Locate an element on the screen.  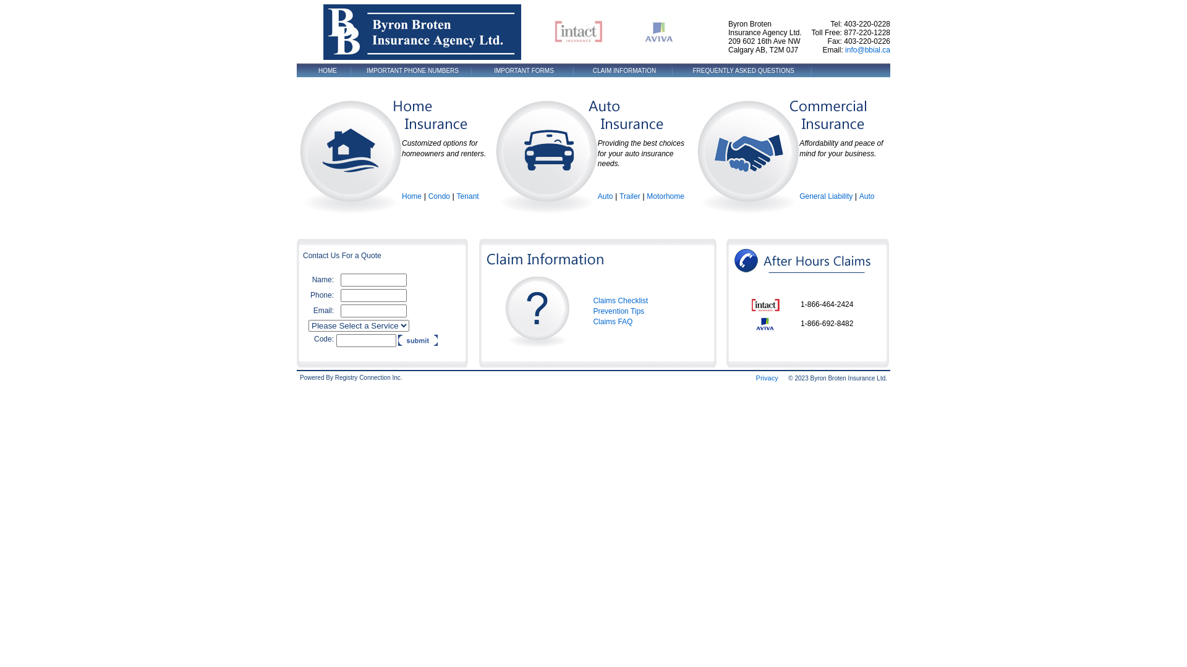
General Liability is located at coordinates (826, 196).